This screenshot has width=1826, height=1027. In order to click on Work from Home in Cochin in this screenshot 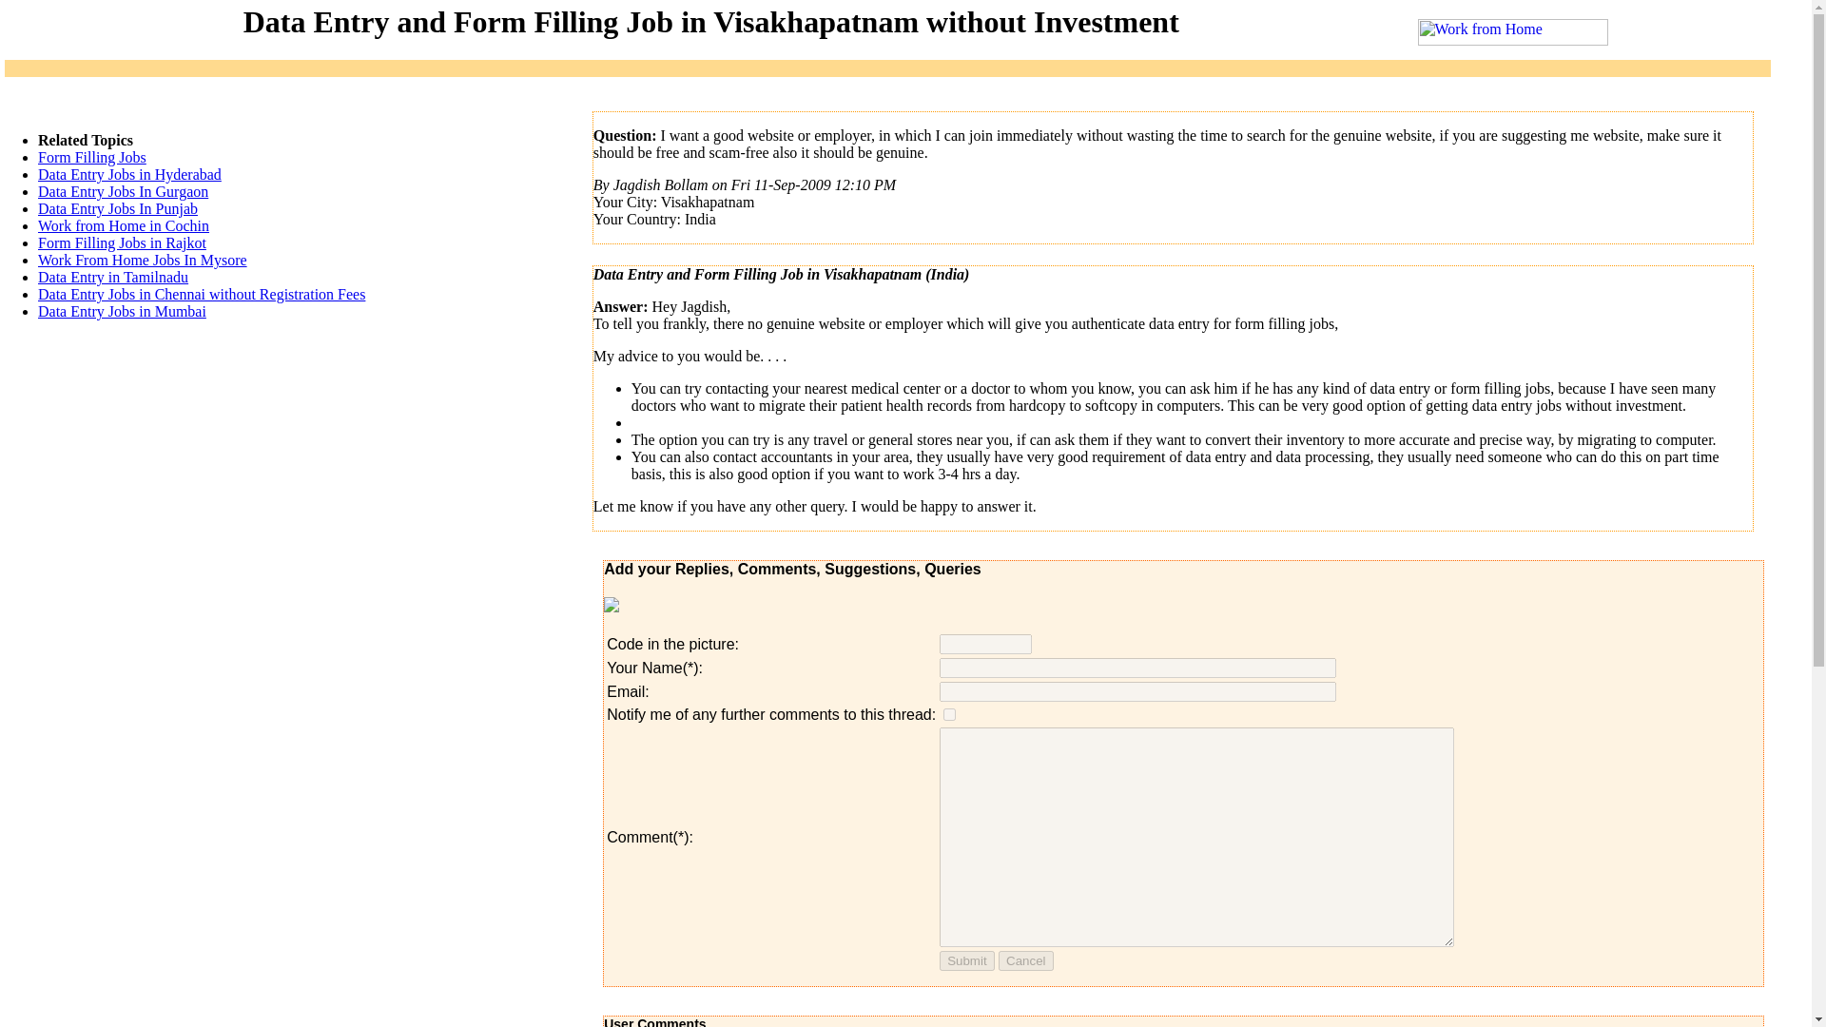, I will do `click(124, 225)`.